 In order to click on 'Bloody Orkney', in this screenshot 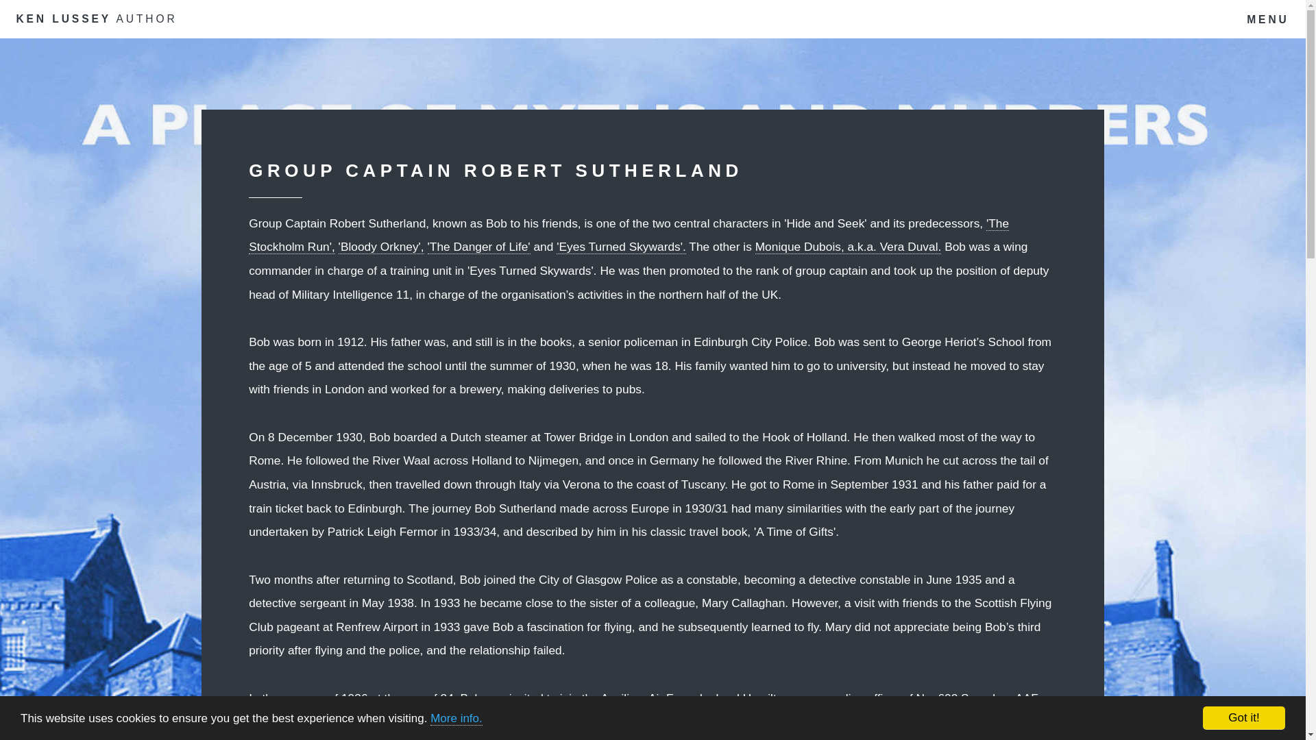, I will do `click(381, 247)`.